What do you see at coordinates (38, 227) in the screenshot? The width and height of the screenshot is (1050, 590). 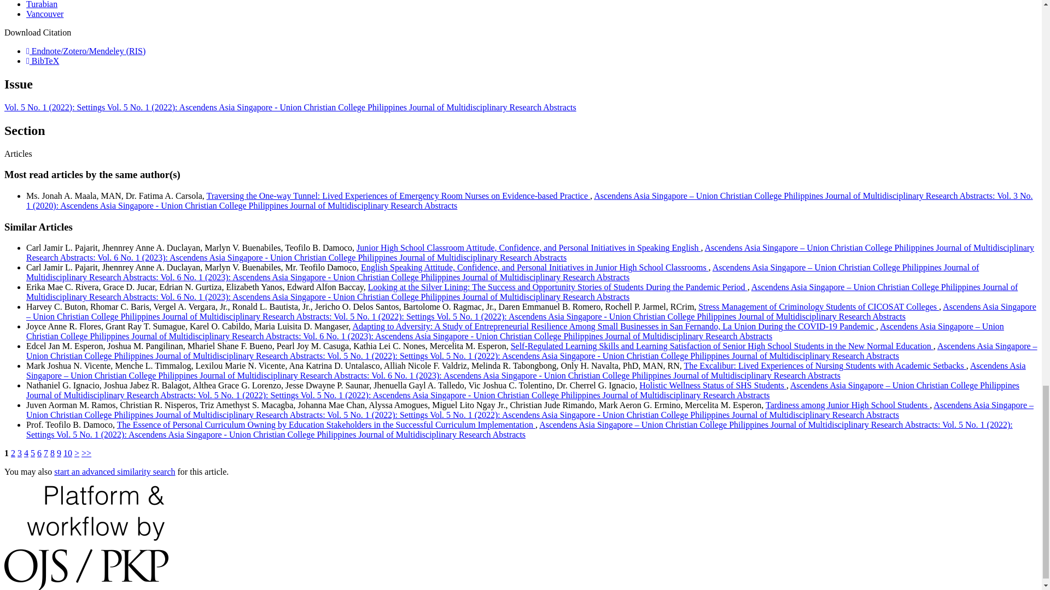 I see `Similar Articles` at bounding box center [38, 227].